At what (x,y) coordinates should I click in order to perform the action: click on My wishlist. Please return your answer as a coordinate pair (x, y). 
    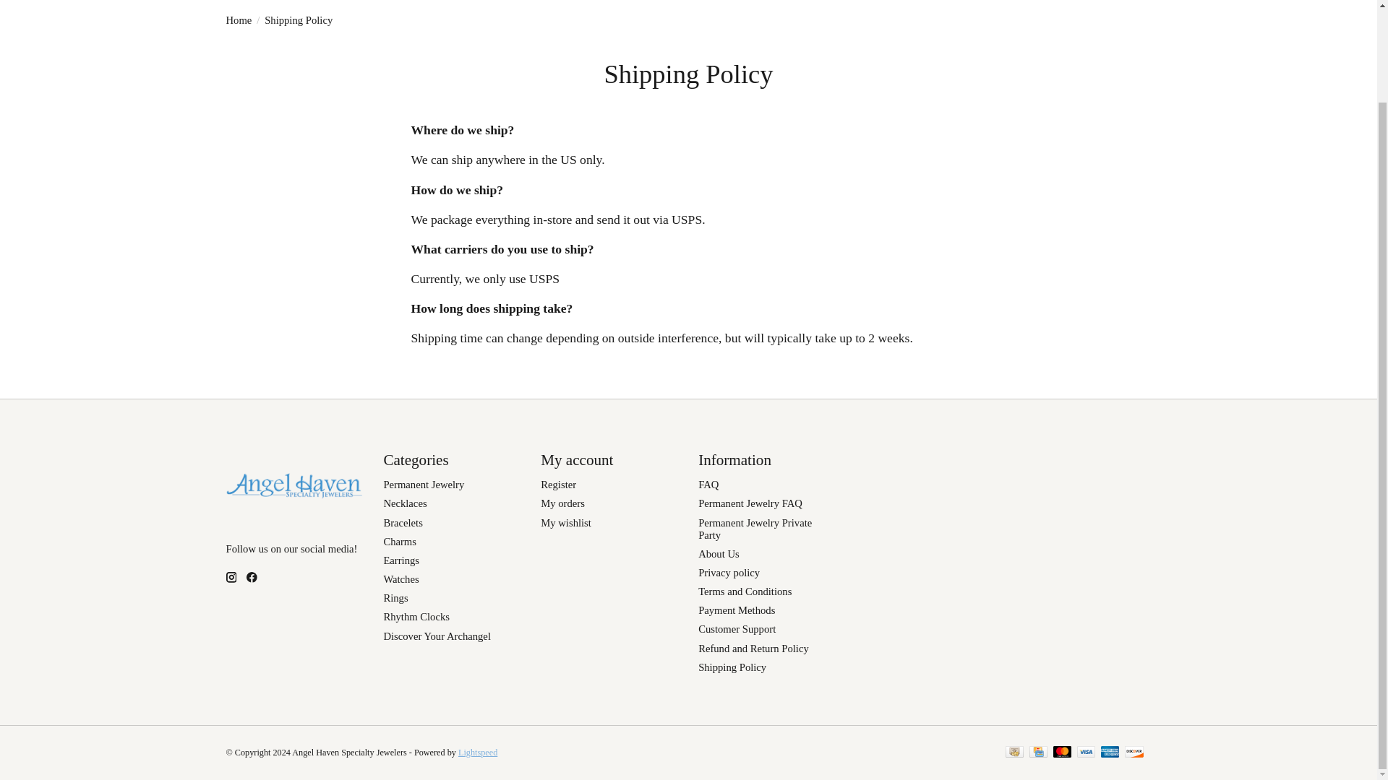
    Looking at the image, I should click on (565, 523).